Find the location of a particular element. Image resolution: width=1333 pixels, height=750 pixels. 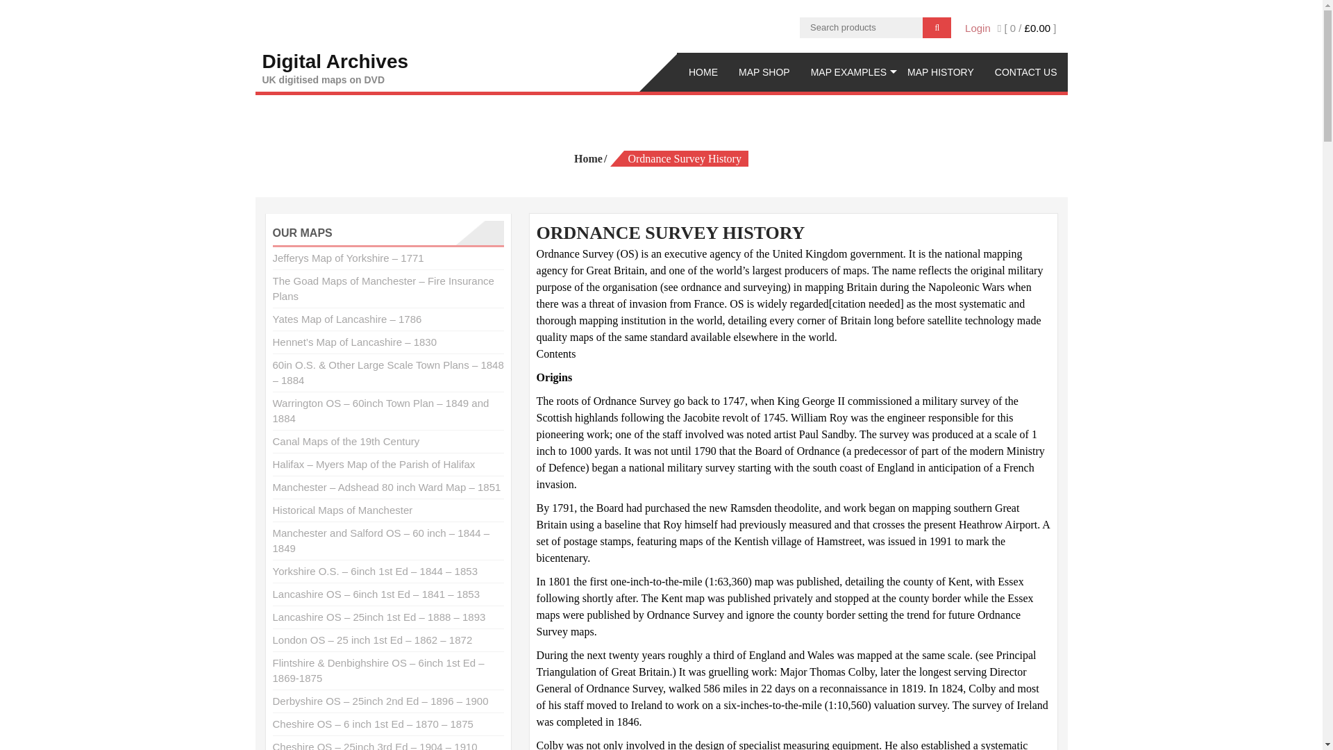

CONTACT US is located at coordinates (342, 510).